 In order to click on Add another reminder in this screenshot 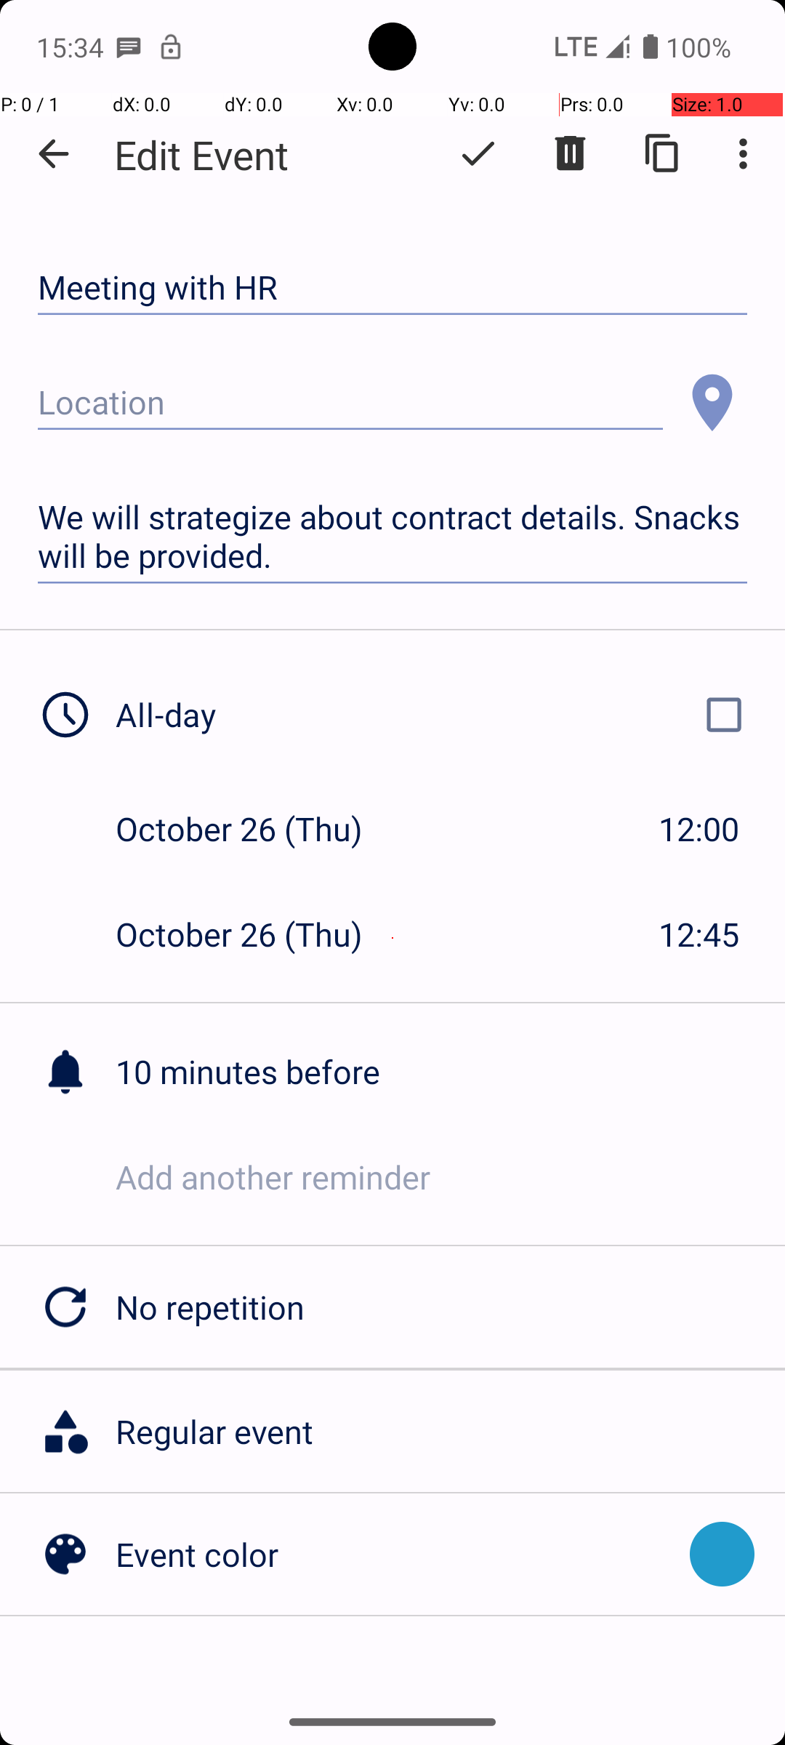, I will do `click(451, 1176)`.